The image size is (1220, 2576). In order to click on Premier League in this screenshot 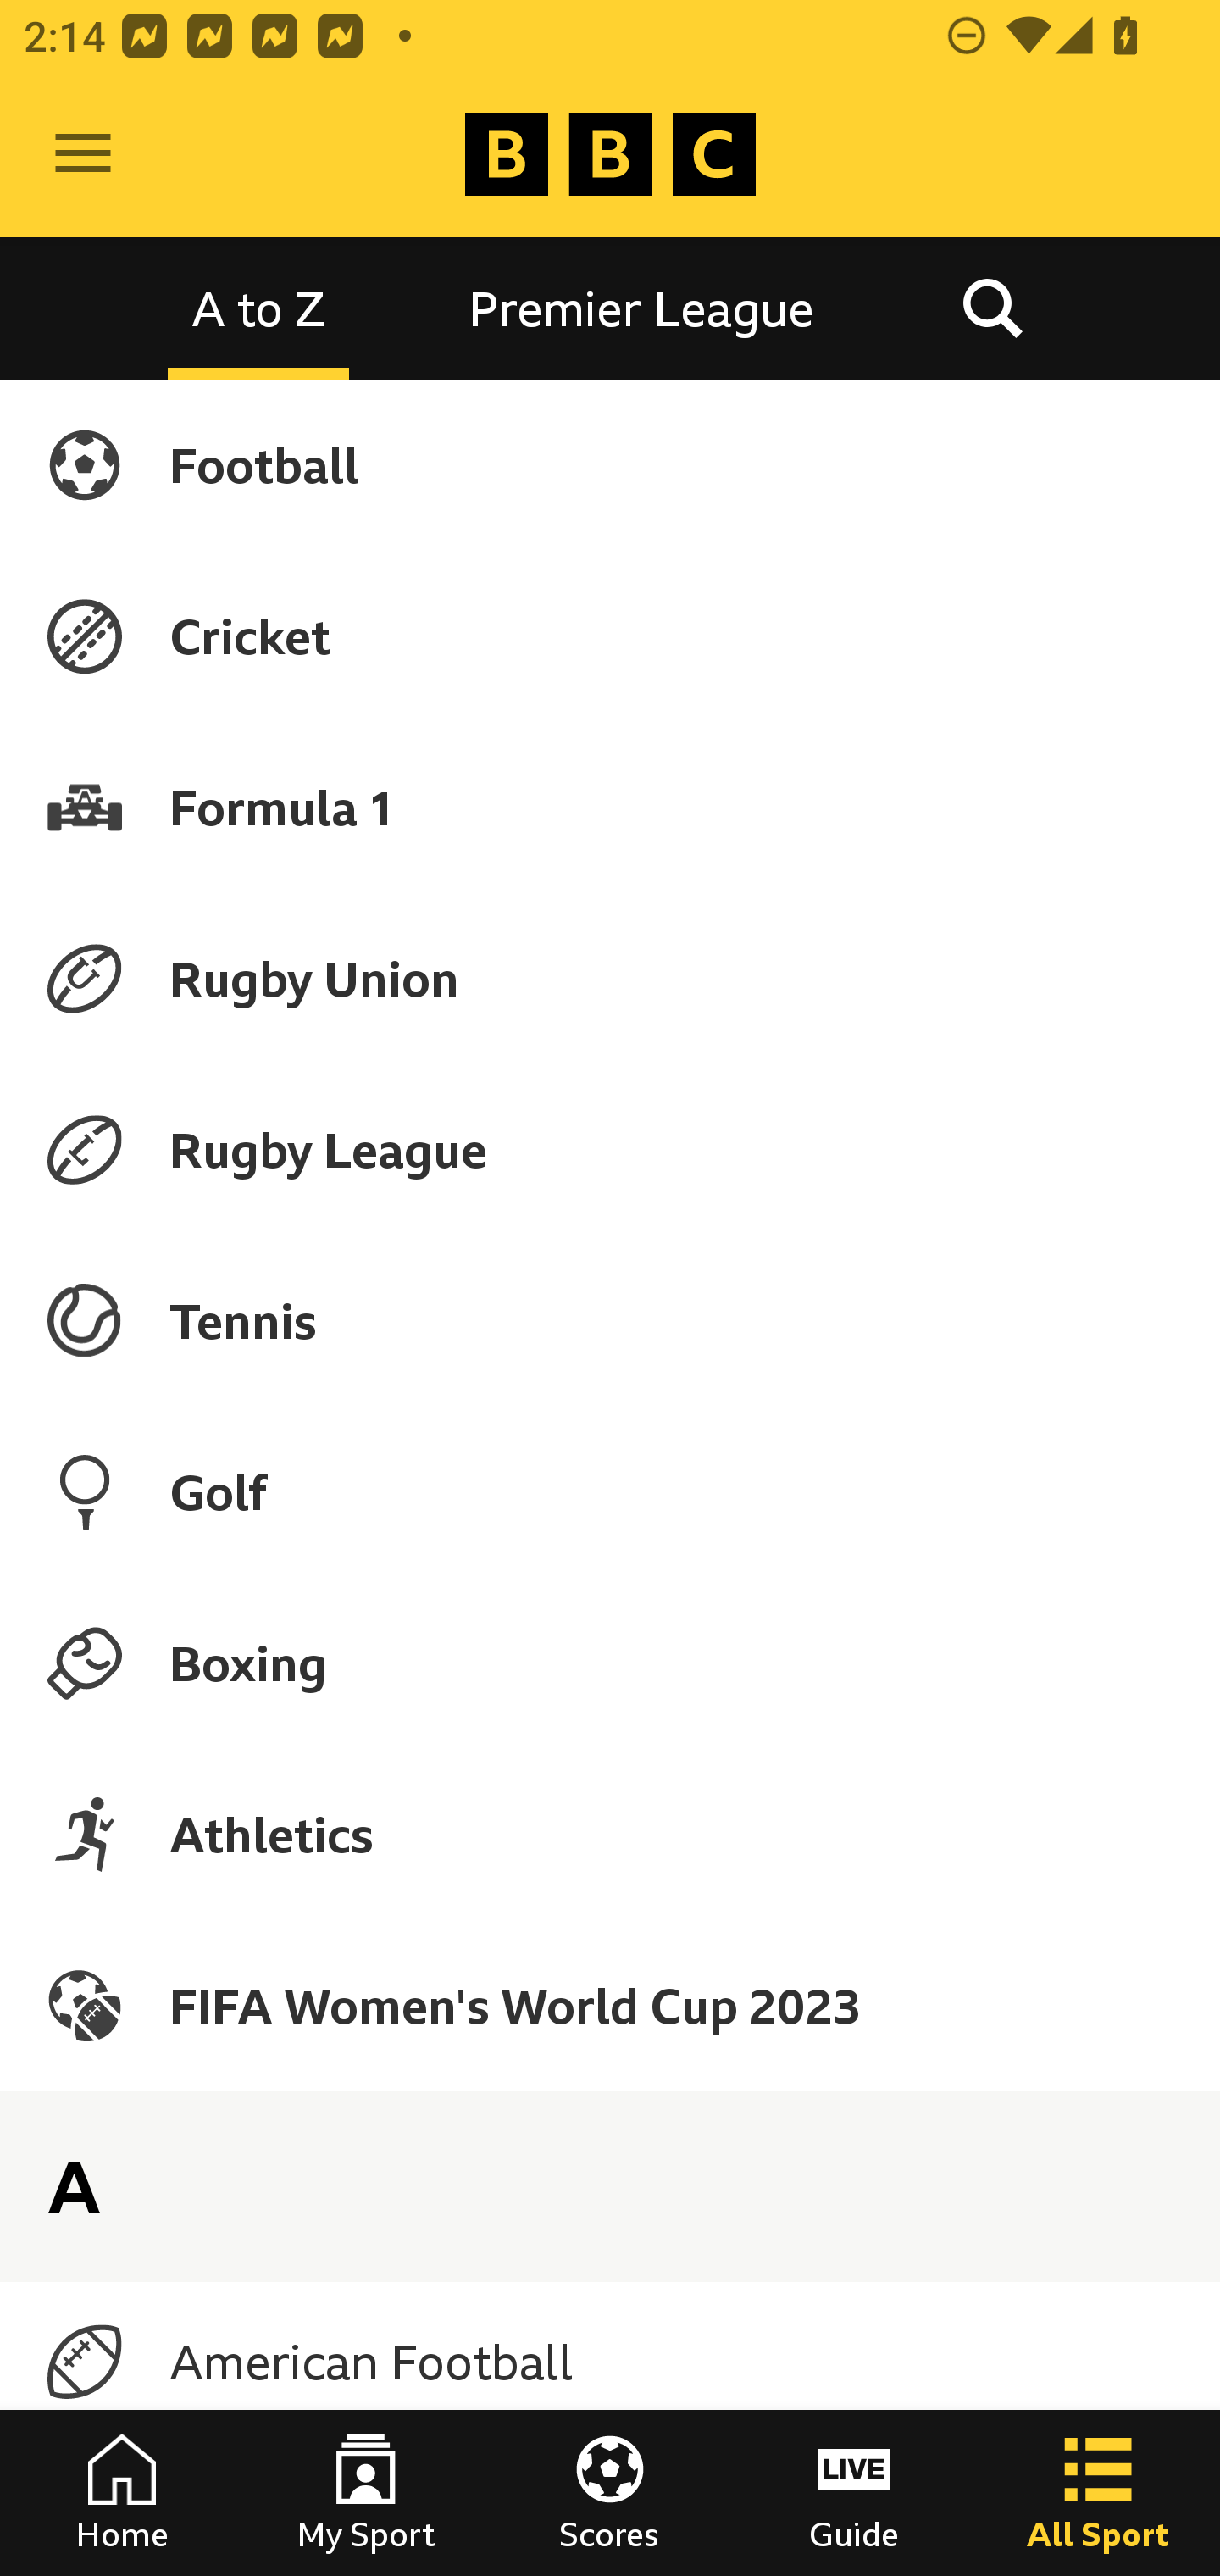, I will do `click(641, 307)`.